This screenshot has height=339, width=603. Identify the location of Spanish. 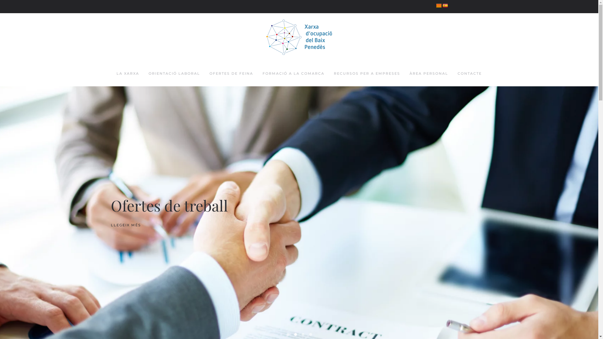
(445, 6).